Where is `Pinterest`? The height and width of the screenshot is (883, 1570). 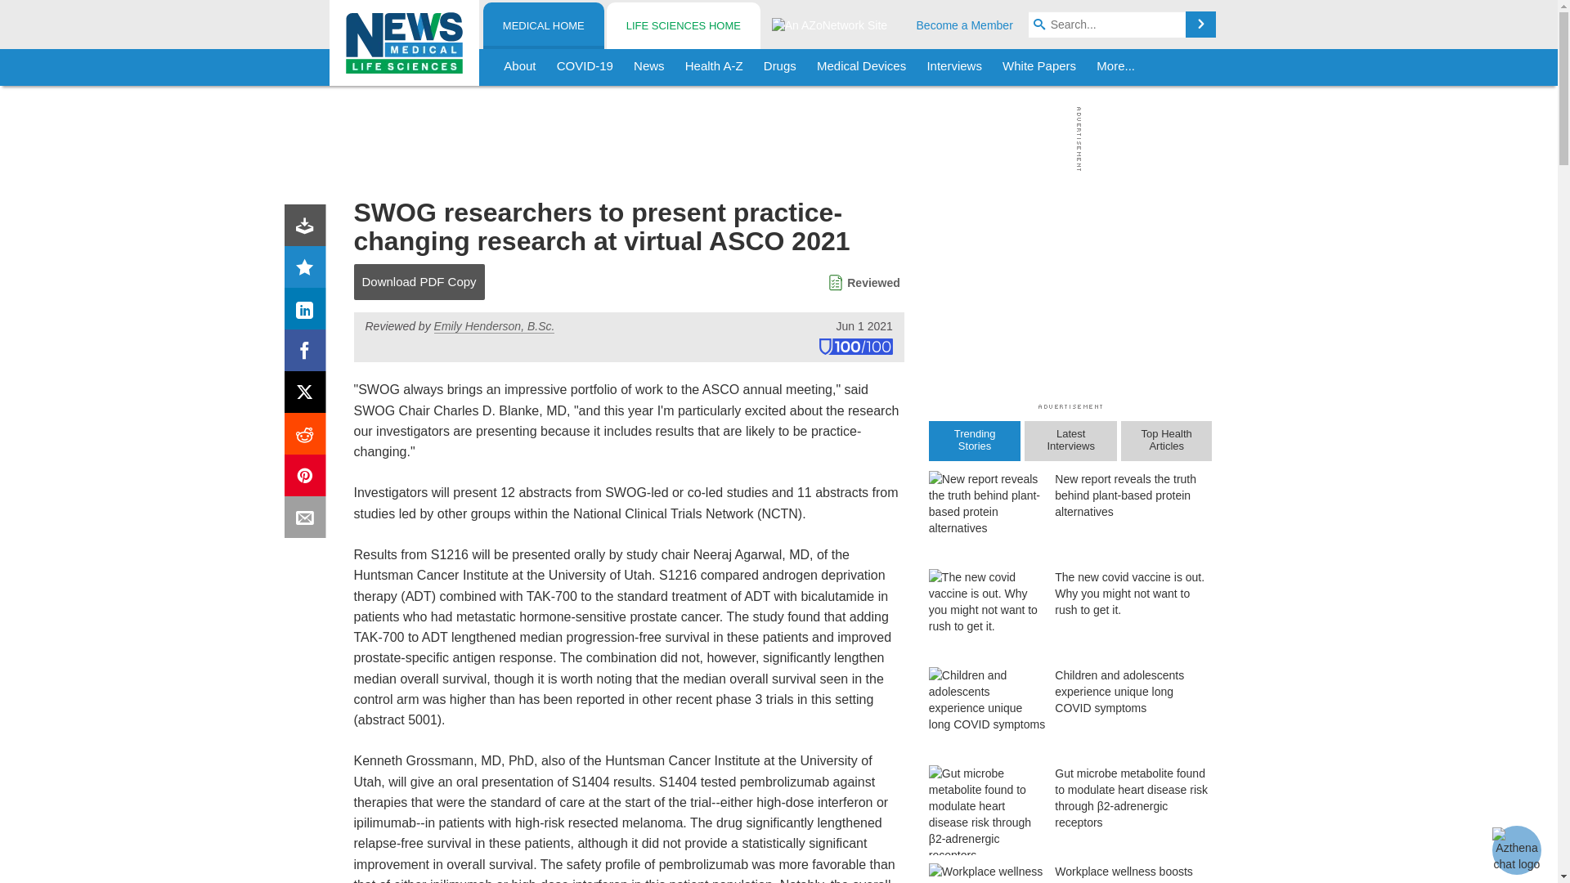 Pinterest is located at coordinates (308, 479).